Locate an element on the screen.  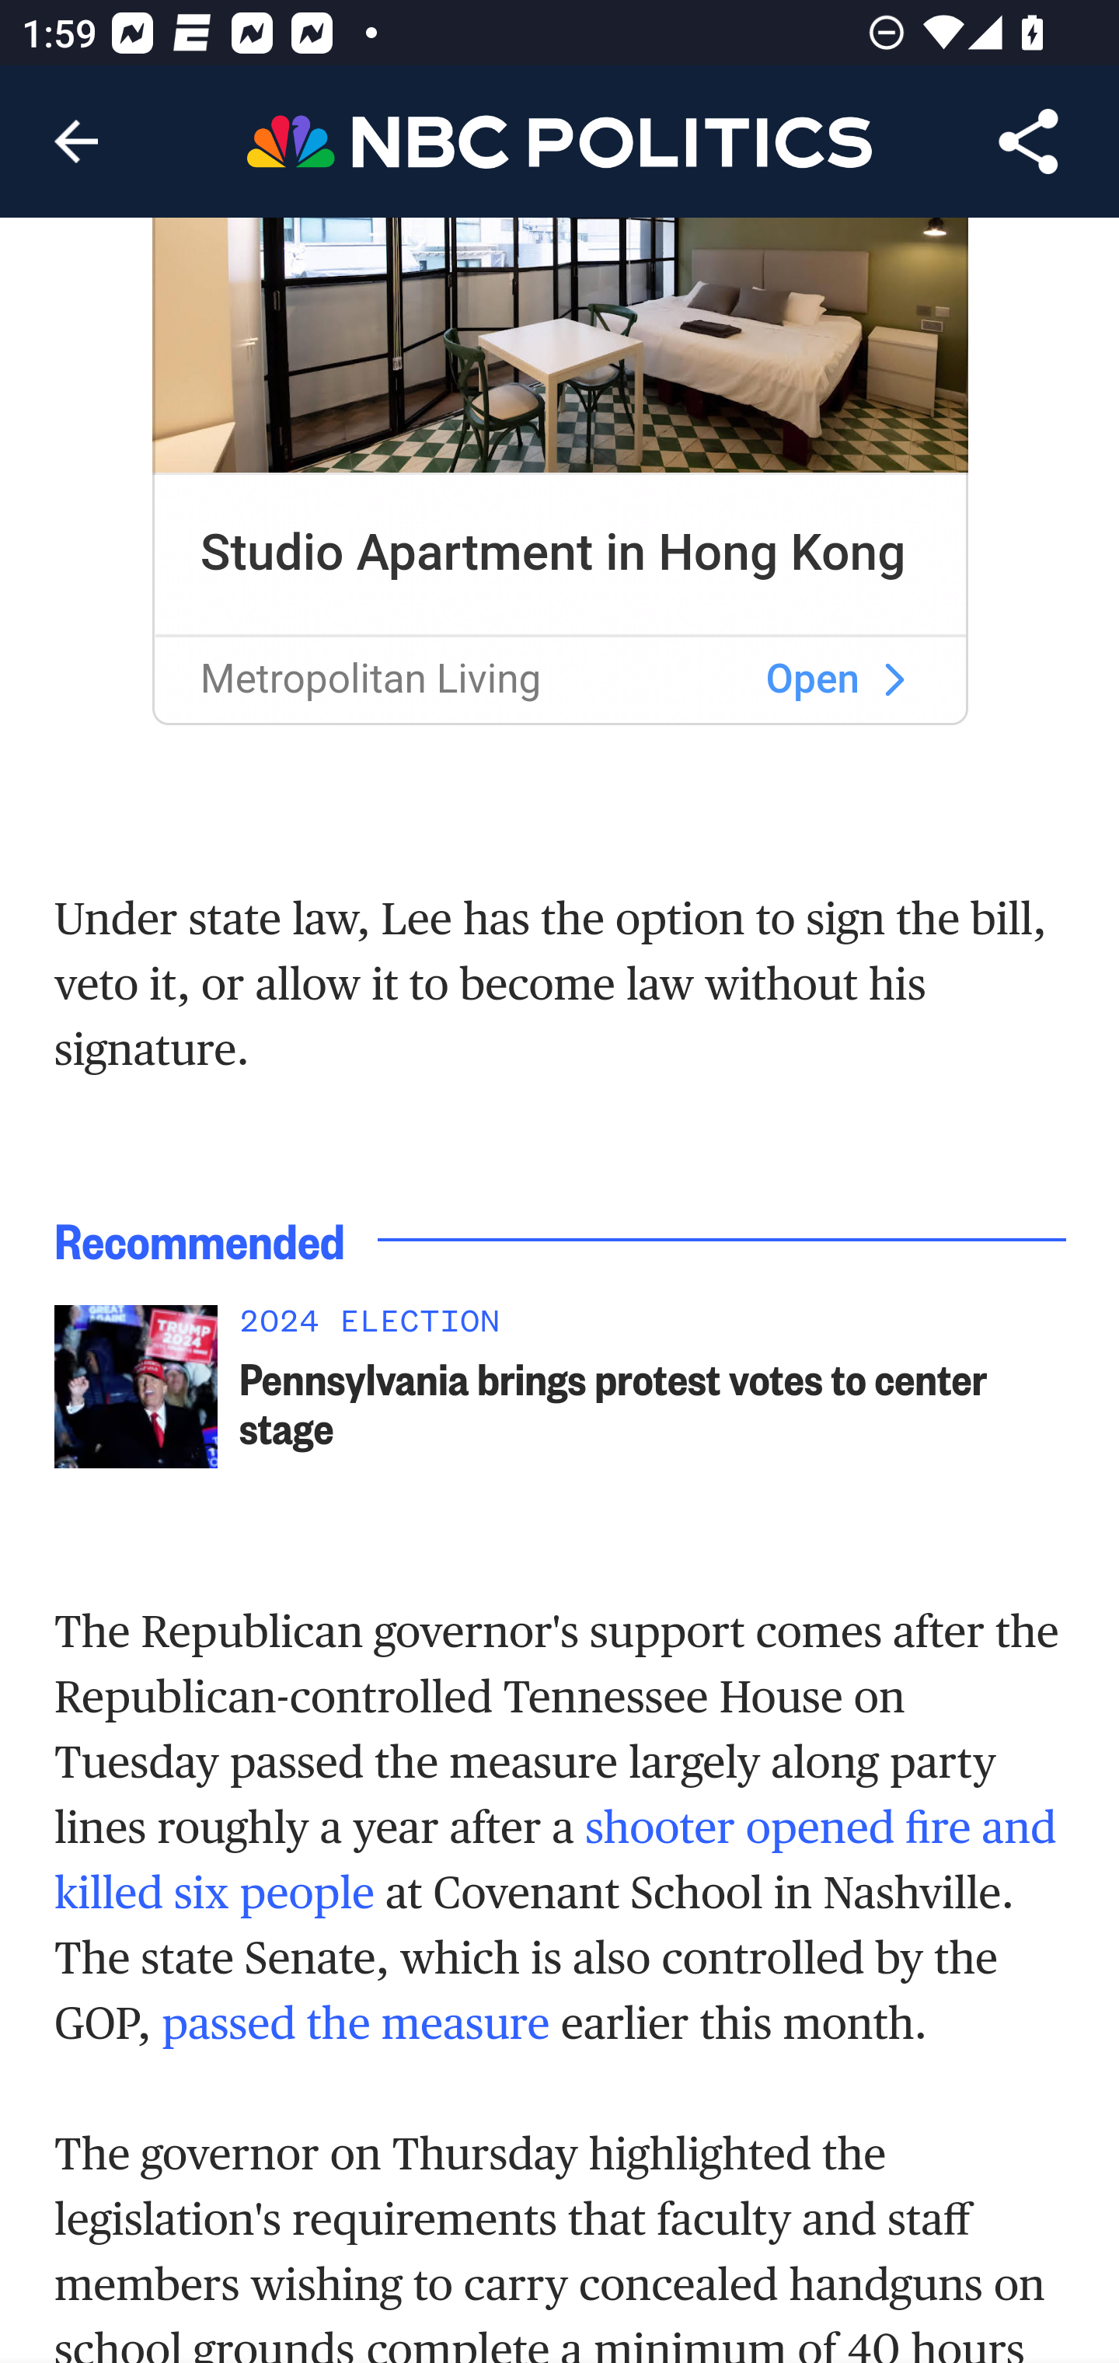
Metropolitan Living is located at coordinates (370, 680).